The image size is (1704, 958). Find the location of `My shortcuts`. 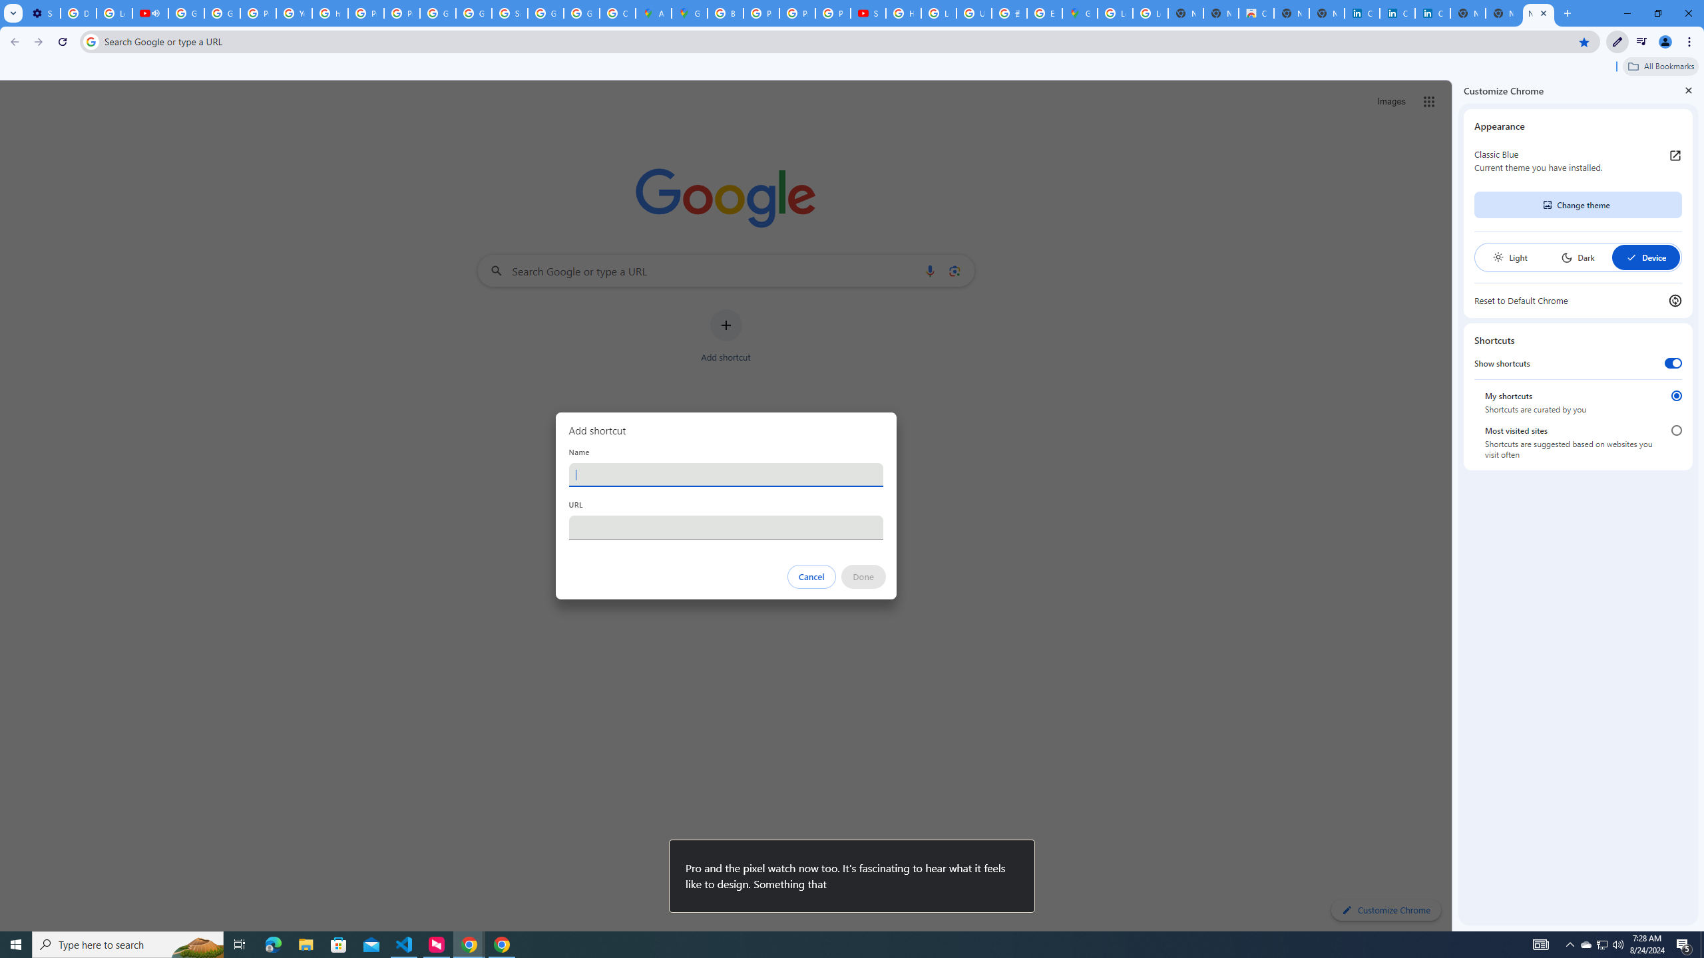

My shortcuts is located at coordinates (1676, 396).